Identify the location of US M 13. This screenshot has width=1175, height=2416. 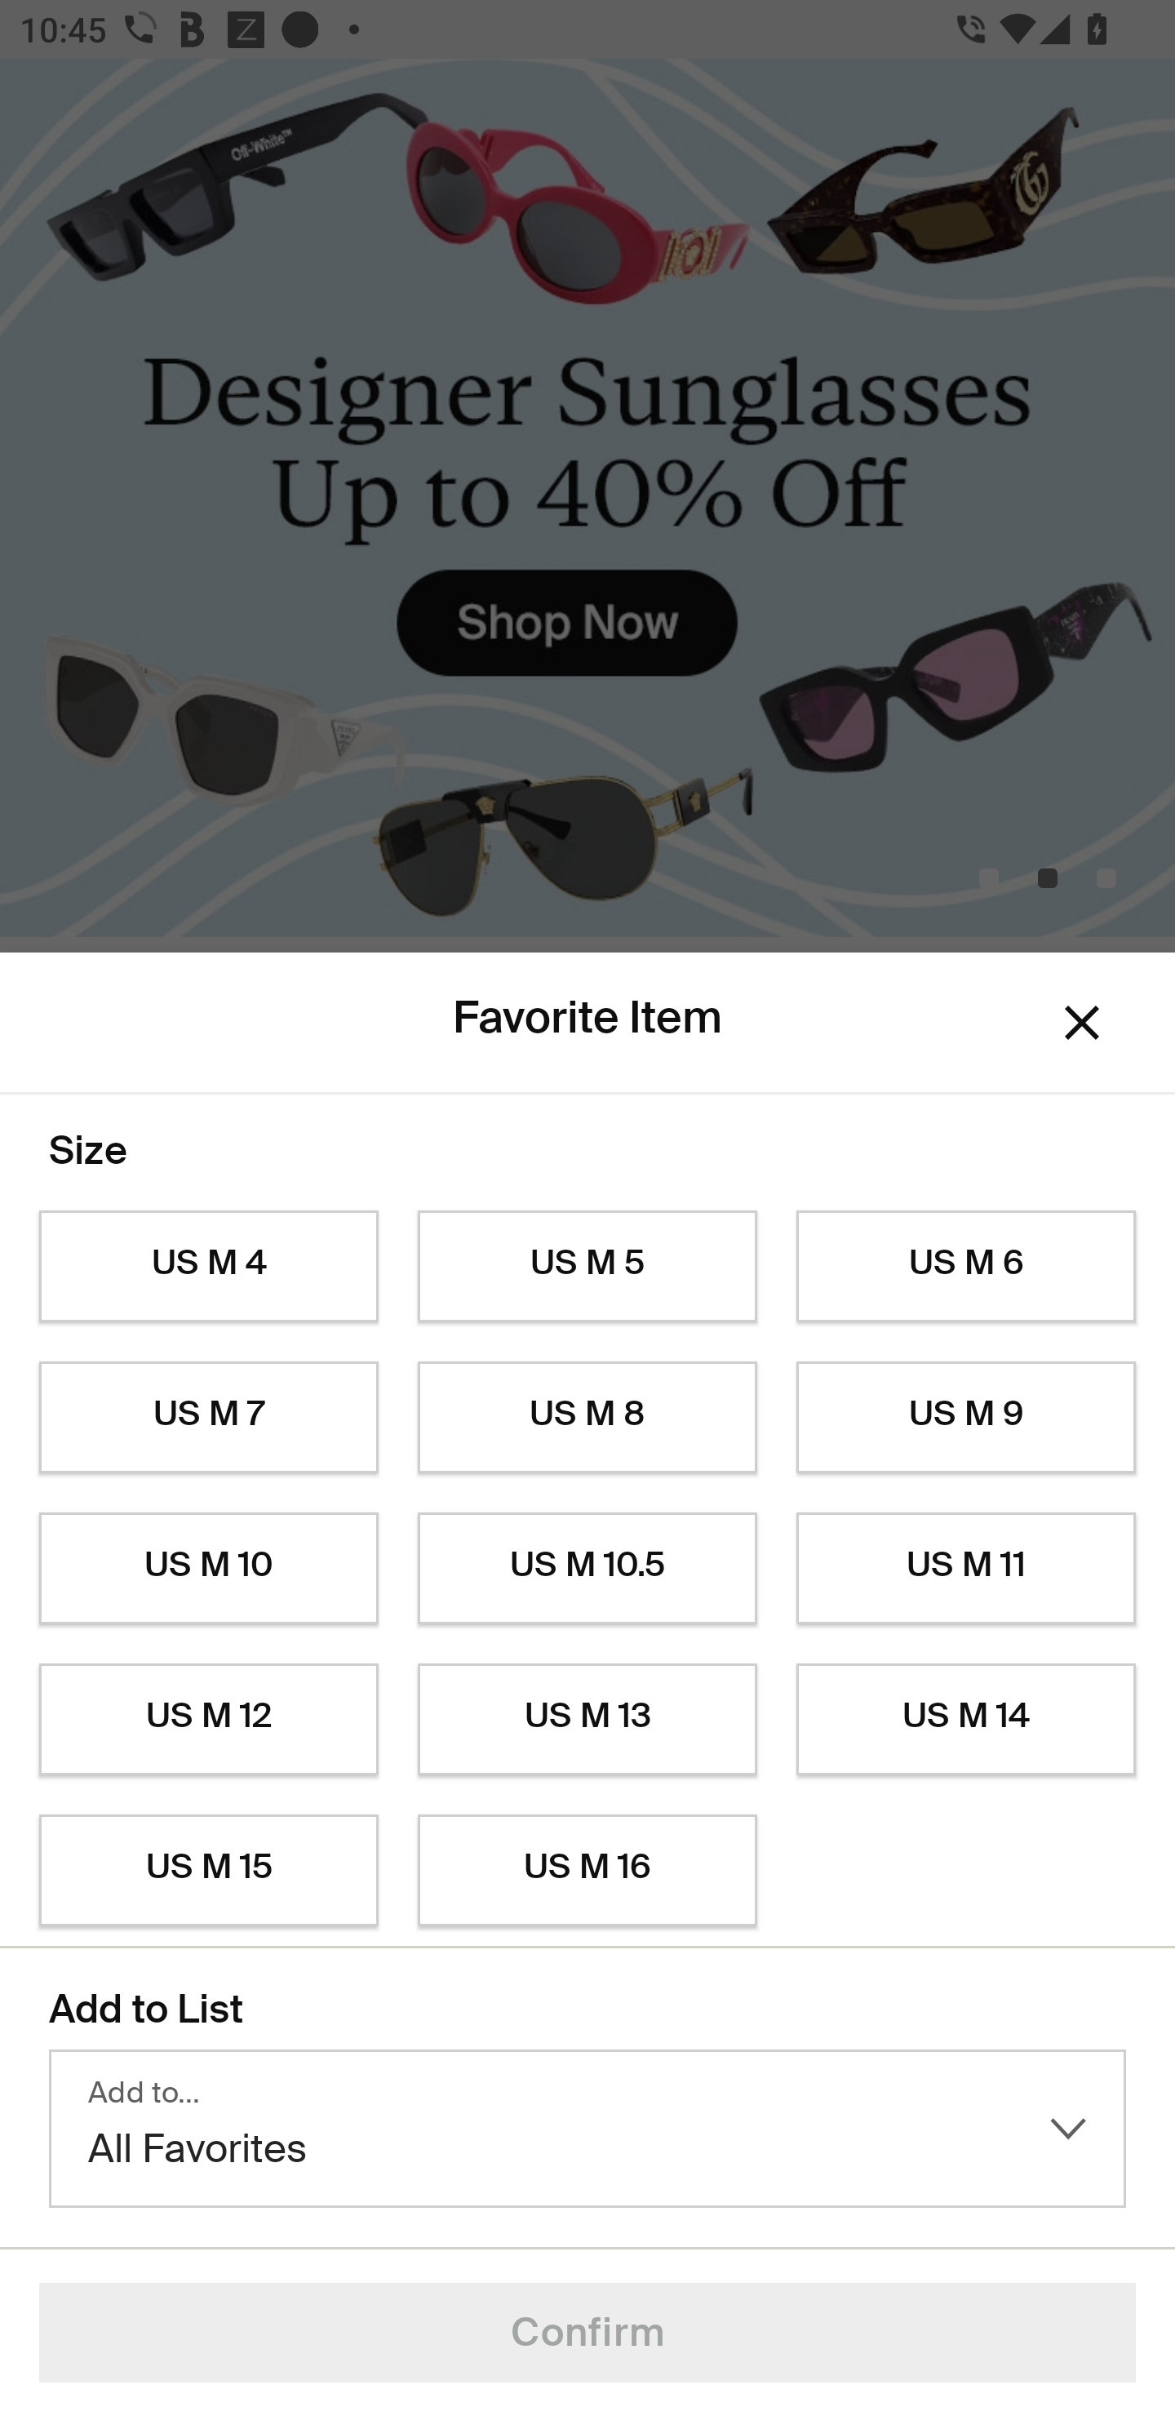
(587, 1720).